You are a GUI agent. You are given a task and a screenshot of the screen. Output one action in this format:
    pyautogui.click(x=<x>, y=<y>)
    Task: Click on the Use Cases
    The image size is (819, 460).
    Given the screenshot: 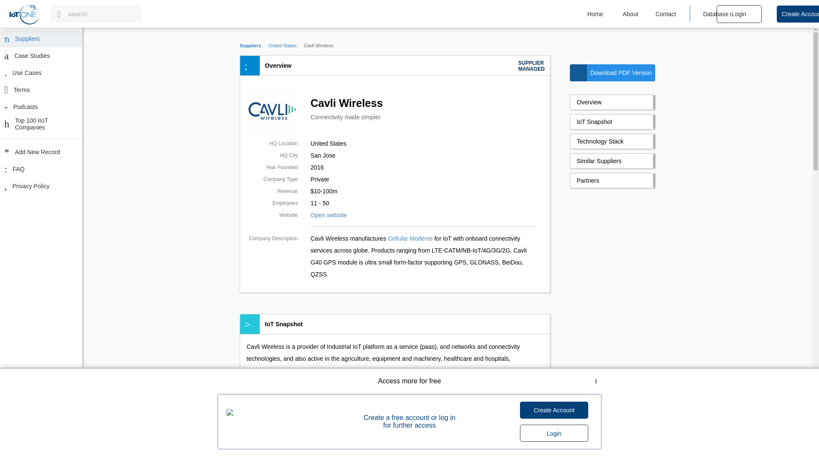 What is the action you would take?
    pyautogui.click(x=41, y=73)
    